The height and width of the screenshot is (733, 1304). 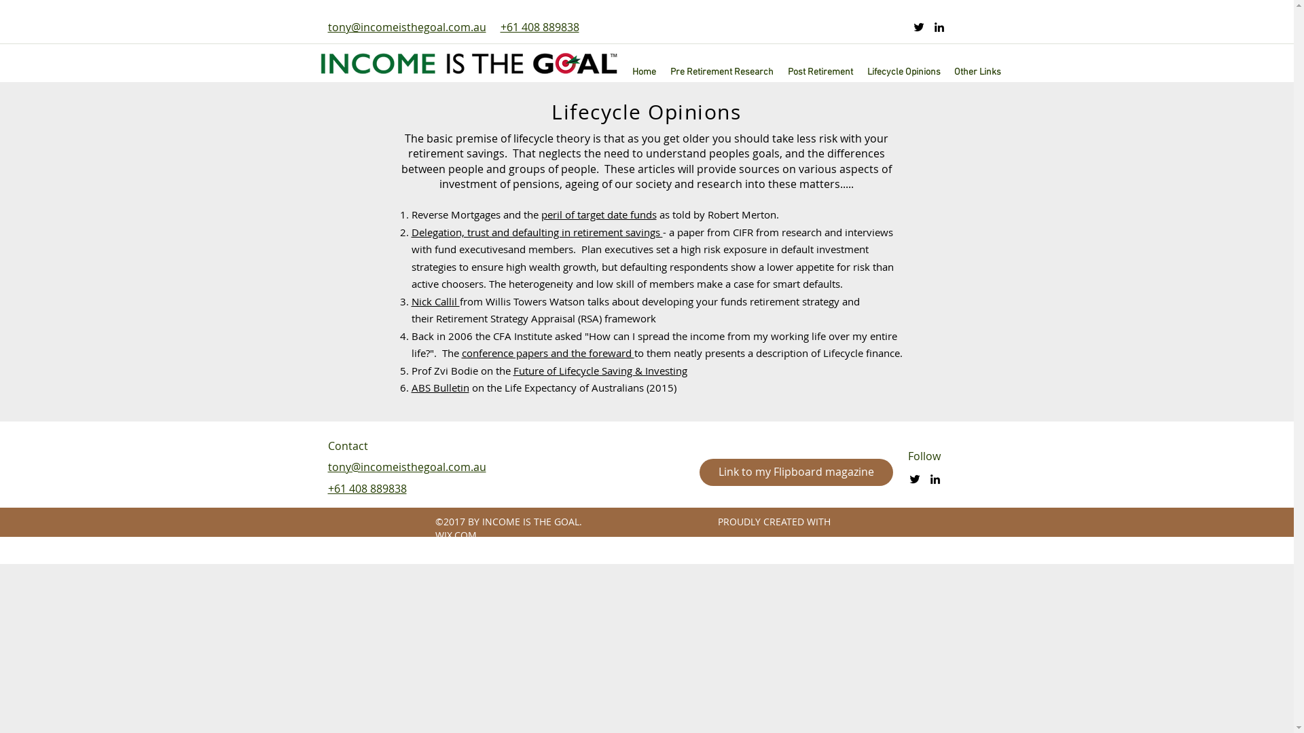 What do you see at coordinates (406, 27) in the screenshot?
I see `tony@incomeisthegoal.com.au` at bounding box center [406, 27].